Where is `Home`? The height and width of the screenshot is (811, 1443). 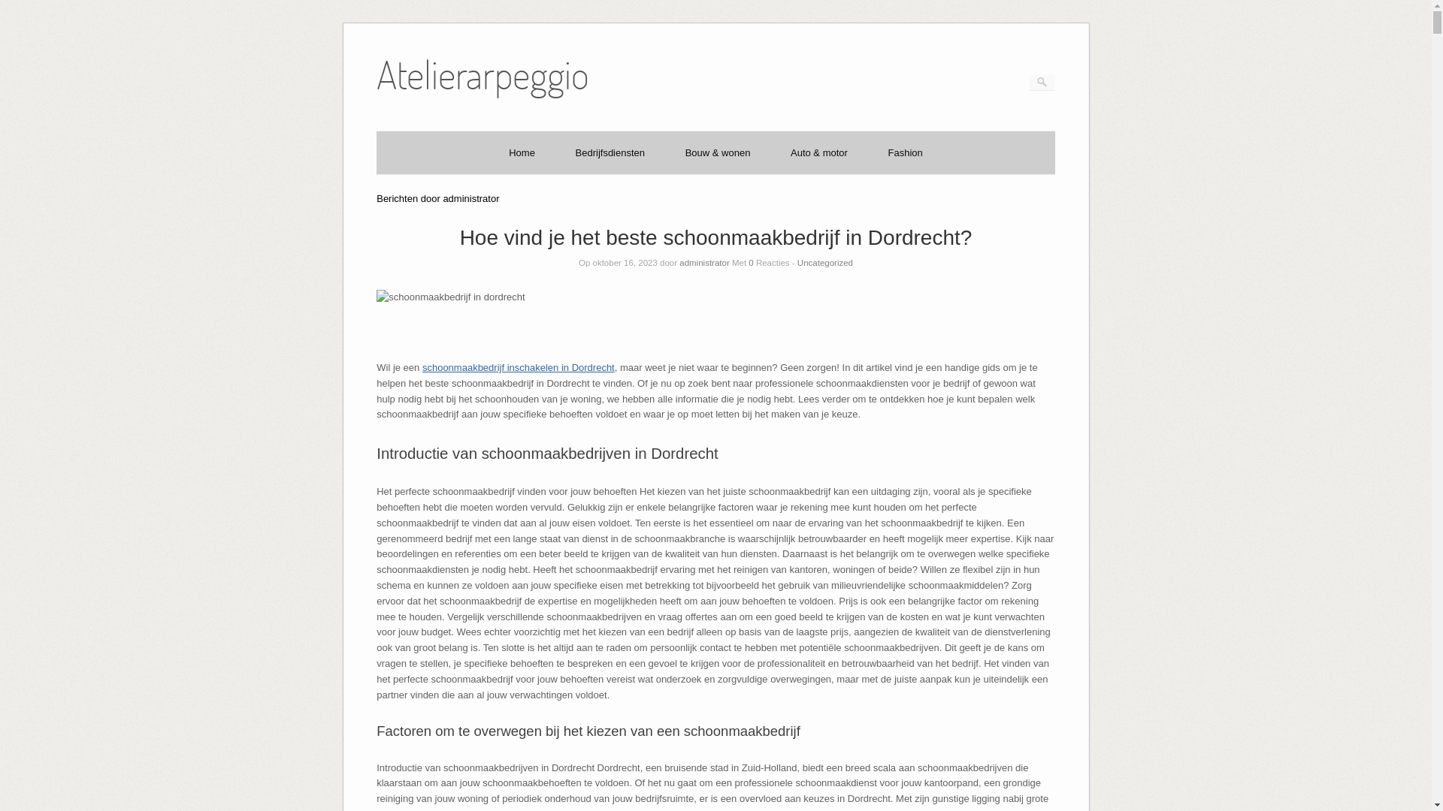 Home is located at coordinates (522, 153).